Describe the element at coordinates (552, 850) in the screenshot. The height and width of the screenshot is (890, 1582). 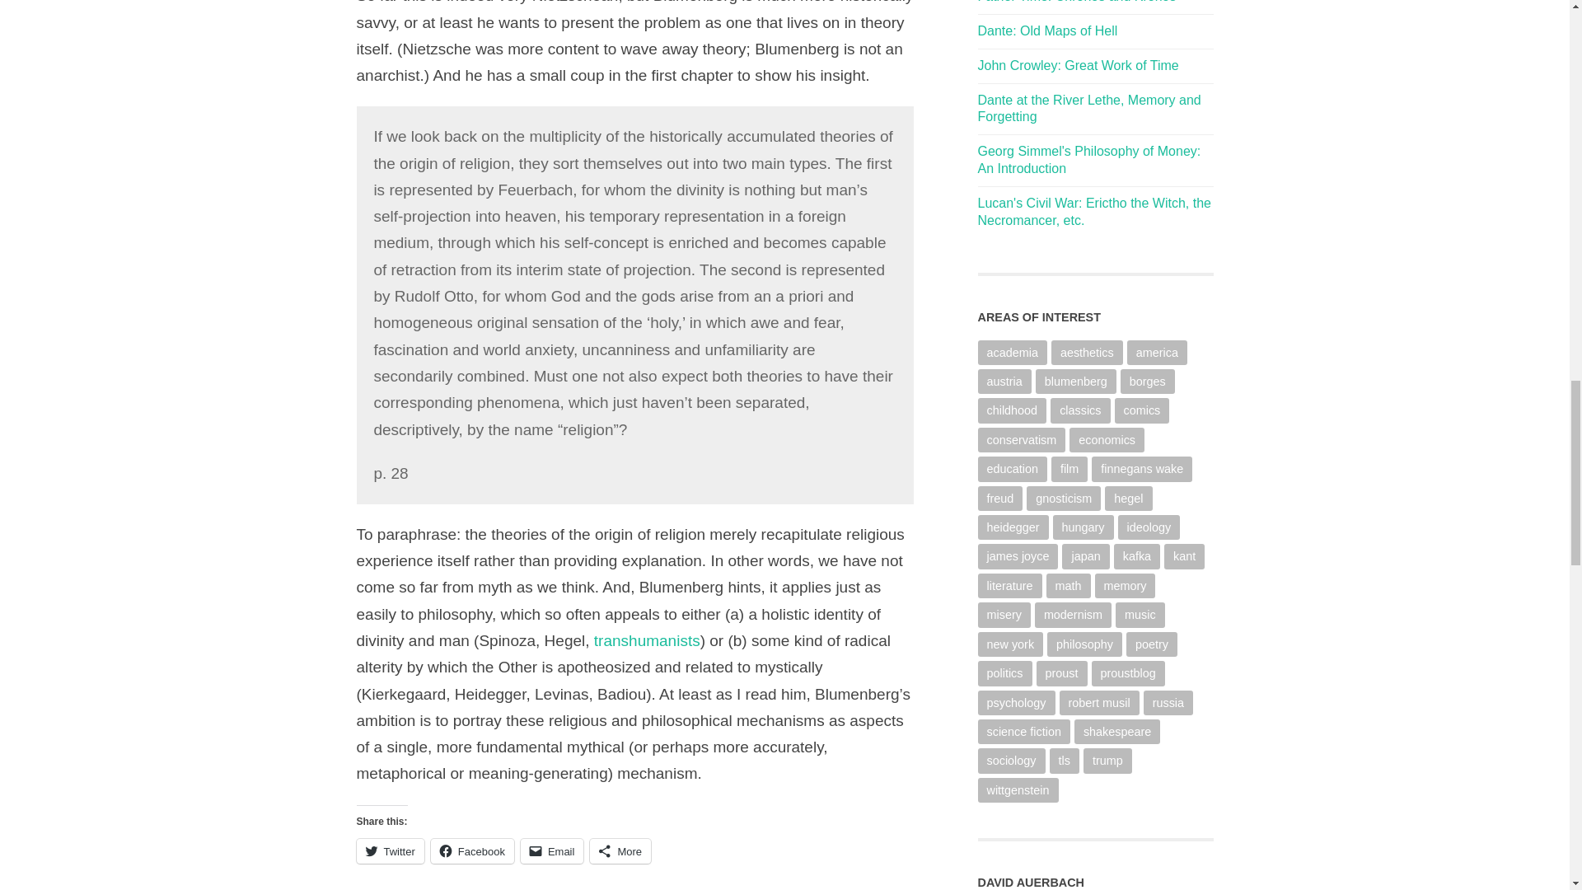
I see `Click to email a link to a friend` at that location.